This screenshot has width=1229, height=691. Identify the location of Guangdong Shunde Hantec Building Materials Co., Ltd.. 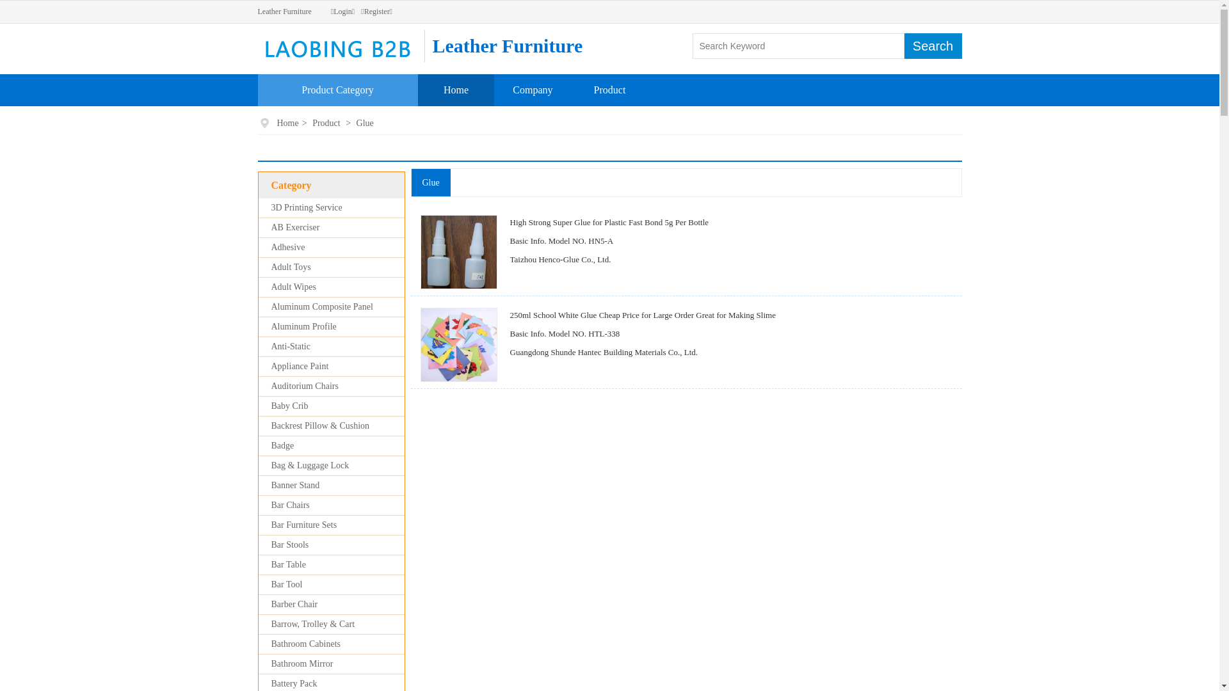
(604, 352).